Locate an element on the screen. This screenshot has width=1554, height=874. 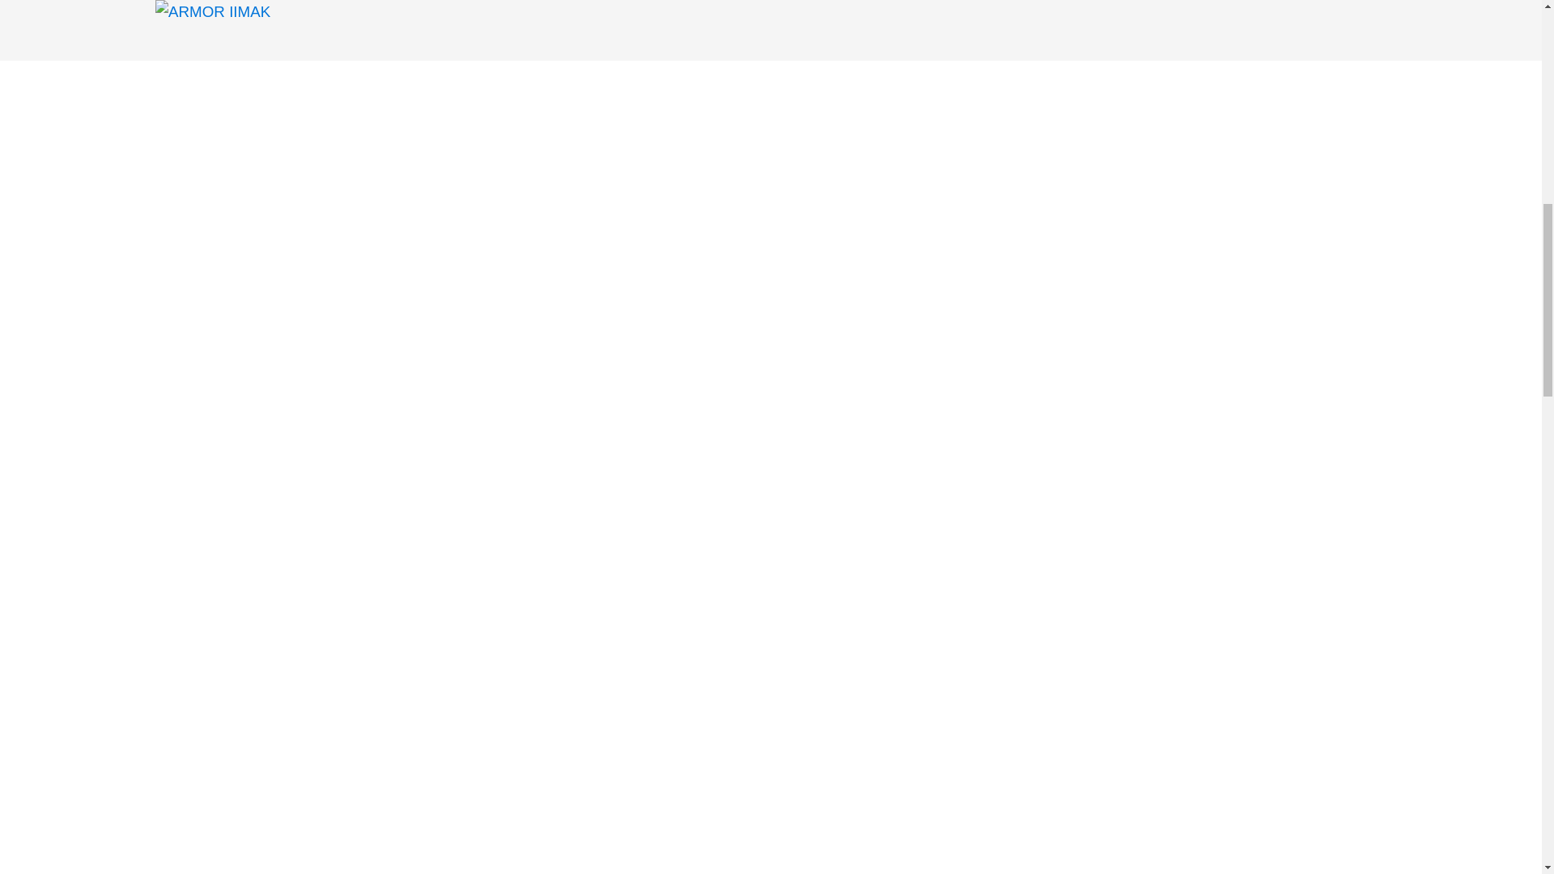
APR 1 is located at coordinates (1143, 290).